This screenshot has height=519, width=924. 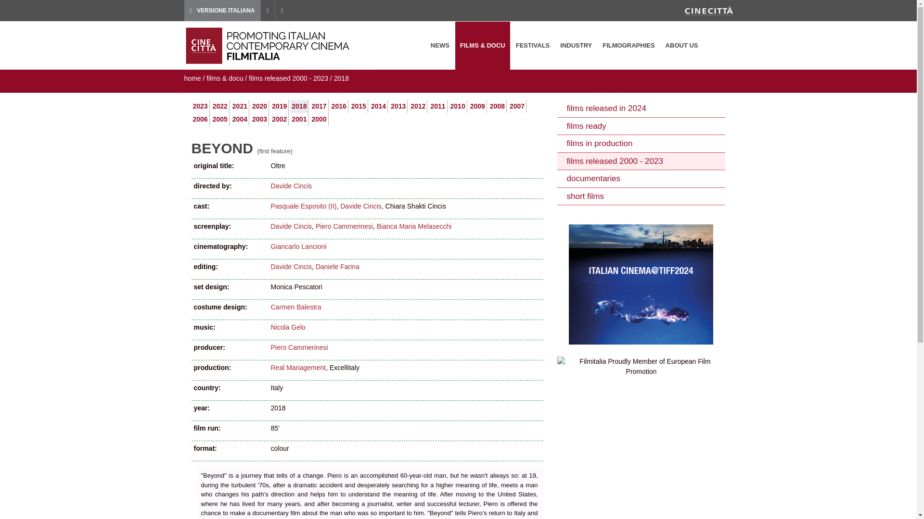 I want to click on 2018, so click(x=299, y=106).